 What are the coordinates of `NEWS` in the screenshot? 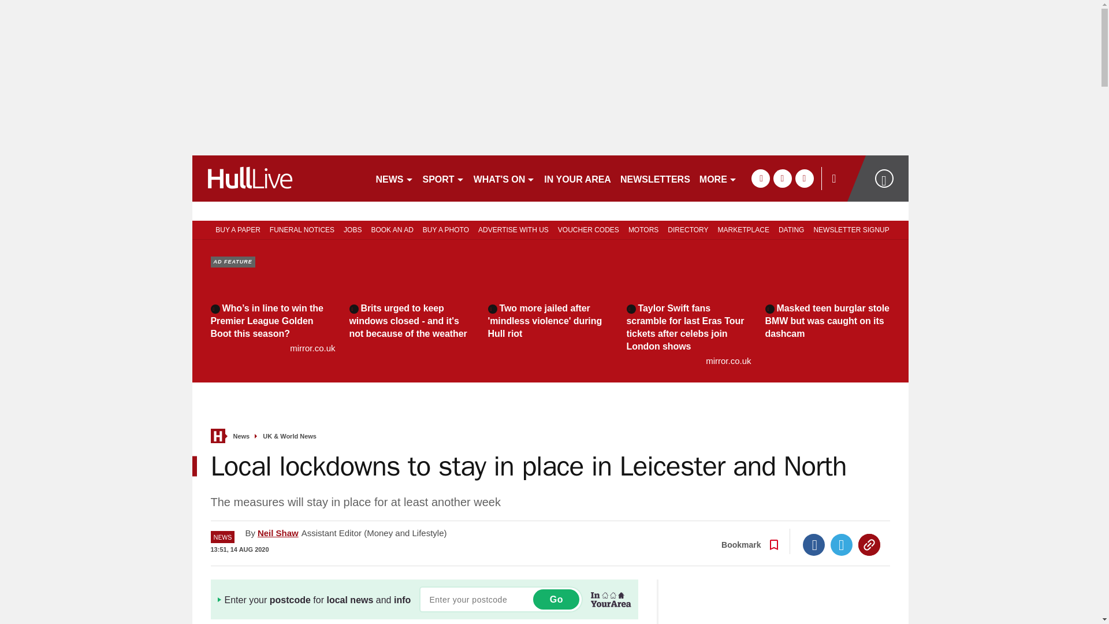 It's located at (394, 178).